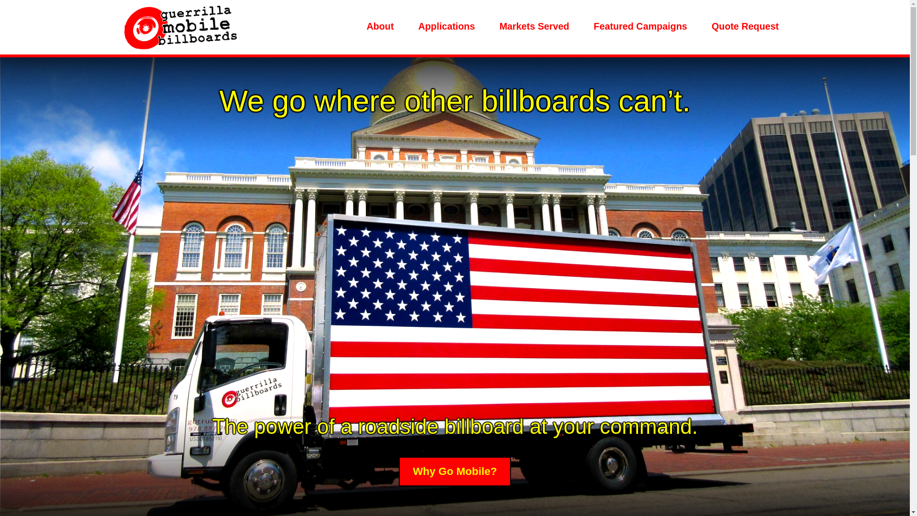  Describe the element at coordinates (534, 26) in the screenshot. I see `Markets Served` at that location.